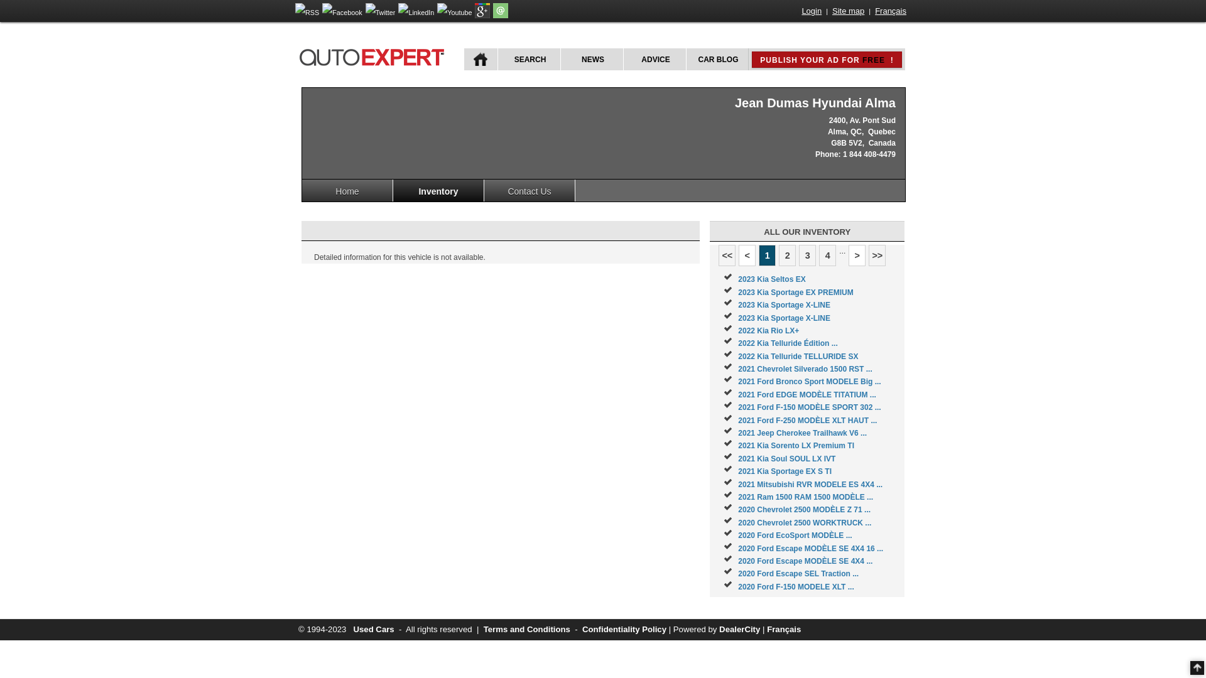 This screenshot has height=678, width=1206. What do you see at coordinates (438, 191) in the screenshot?
I see `Inventory` at bounding box center [438, 191].